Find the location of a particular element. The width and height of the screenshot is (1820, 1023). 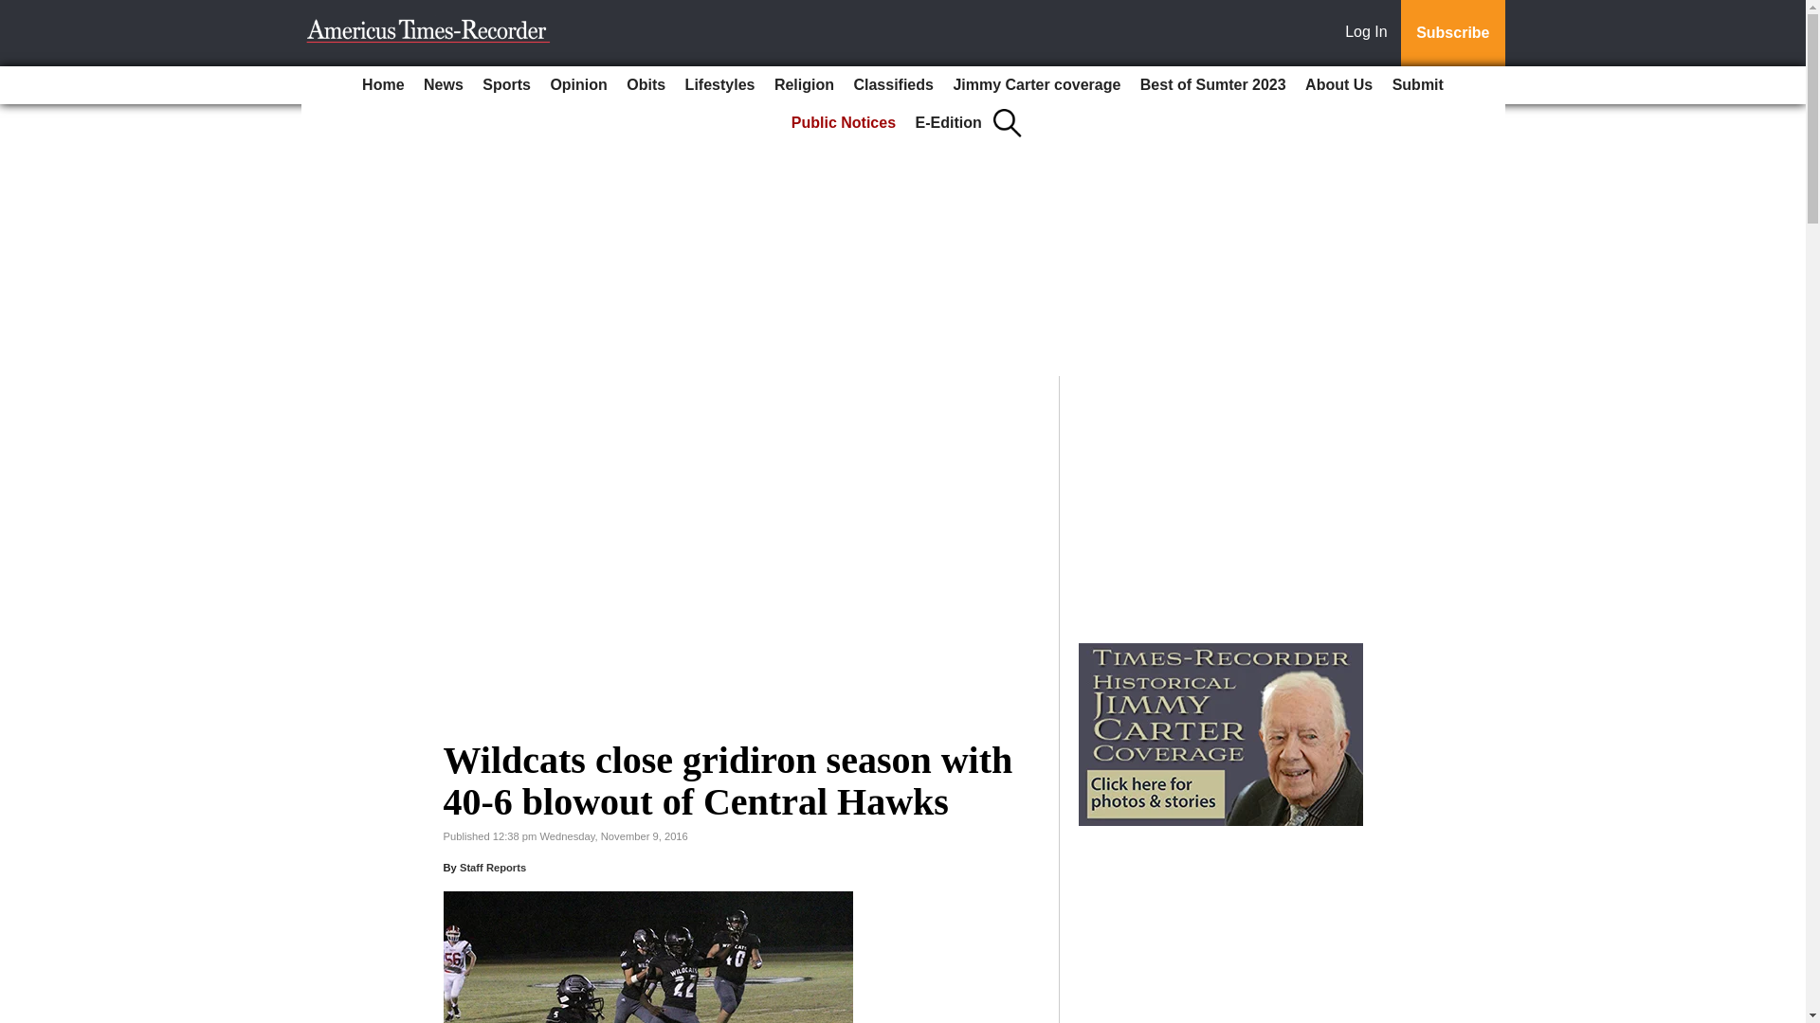

Religion is located at coordinates (804, 85).